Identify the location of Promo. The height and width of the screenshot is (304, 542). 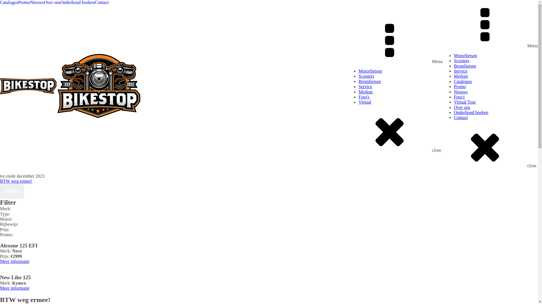
(496, 87).